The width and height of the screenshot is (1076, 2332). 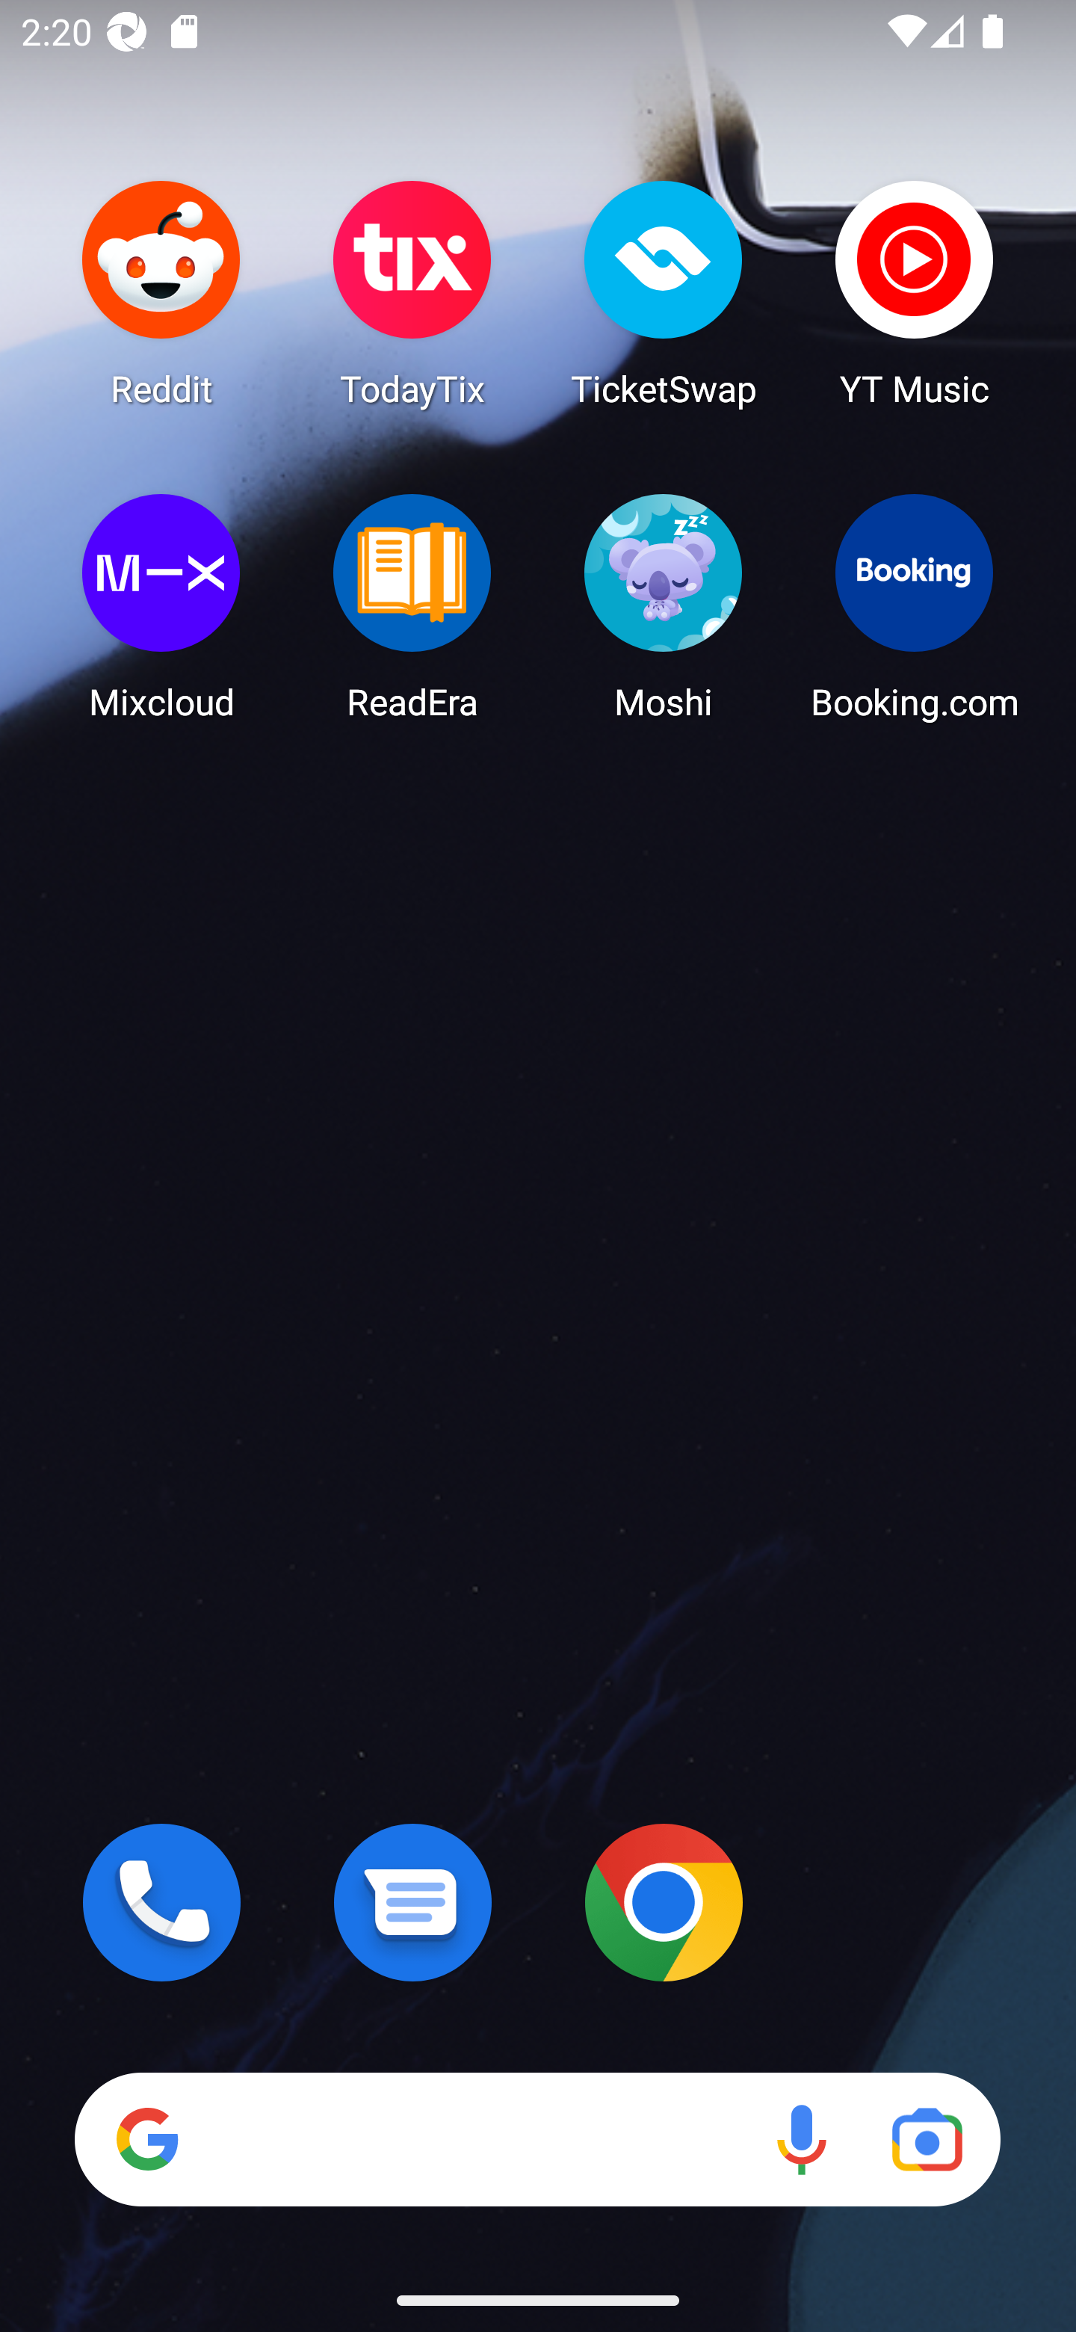 What do you see at coordinates (412, 293) in the screenshot?
I see `TodayTix` at bounding box center [412, 293].